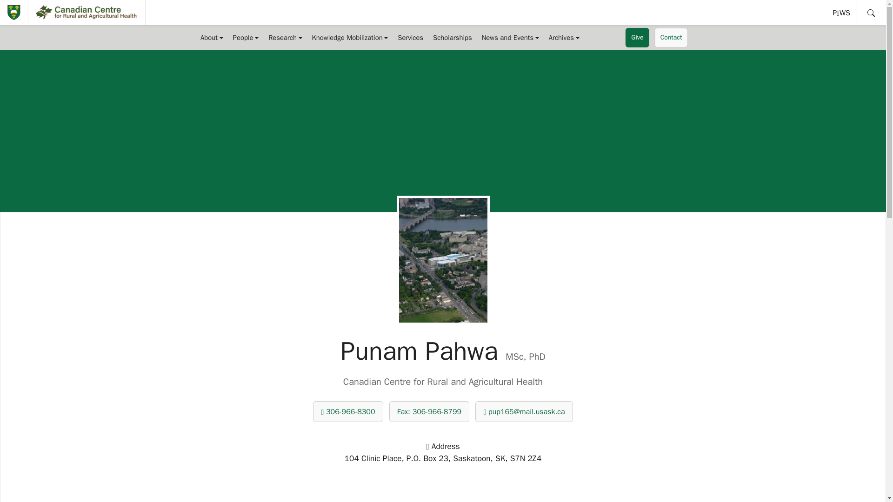 This screenshot has height=502, width=893. Describe the element at coordinates (637, 37) in the screenshot. I see `Give` at that location.